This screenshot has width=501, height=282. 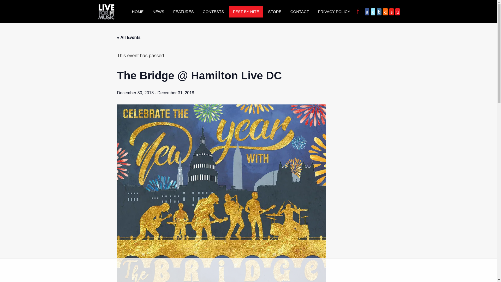 I want to click on FEATURES, so click(x=183, y=11).